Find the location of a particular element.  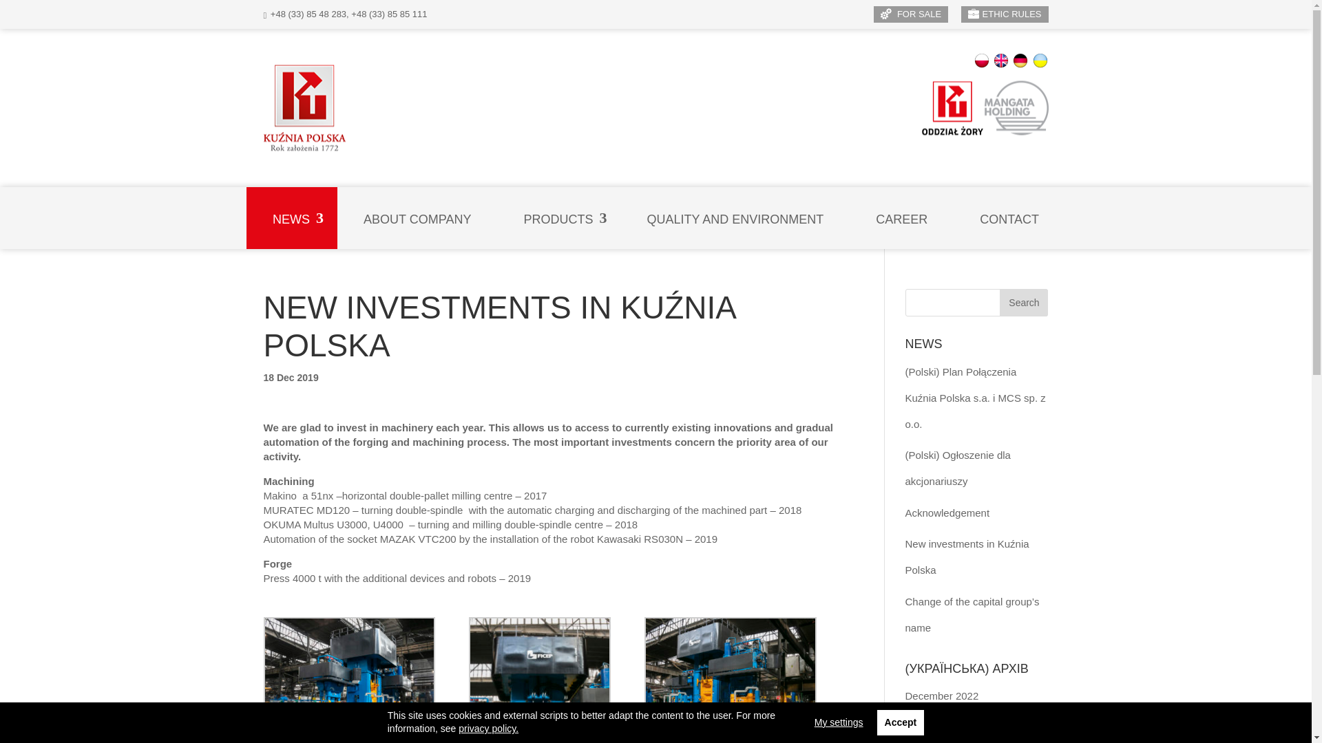

NEWS is located at coordinates (285, 217).